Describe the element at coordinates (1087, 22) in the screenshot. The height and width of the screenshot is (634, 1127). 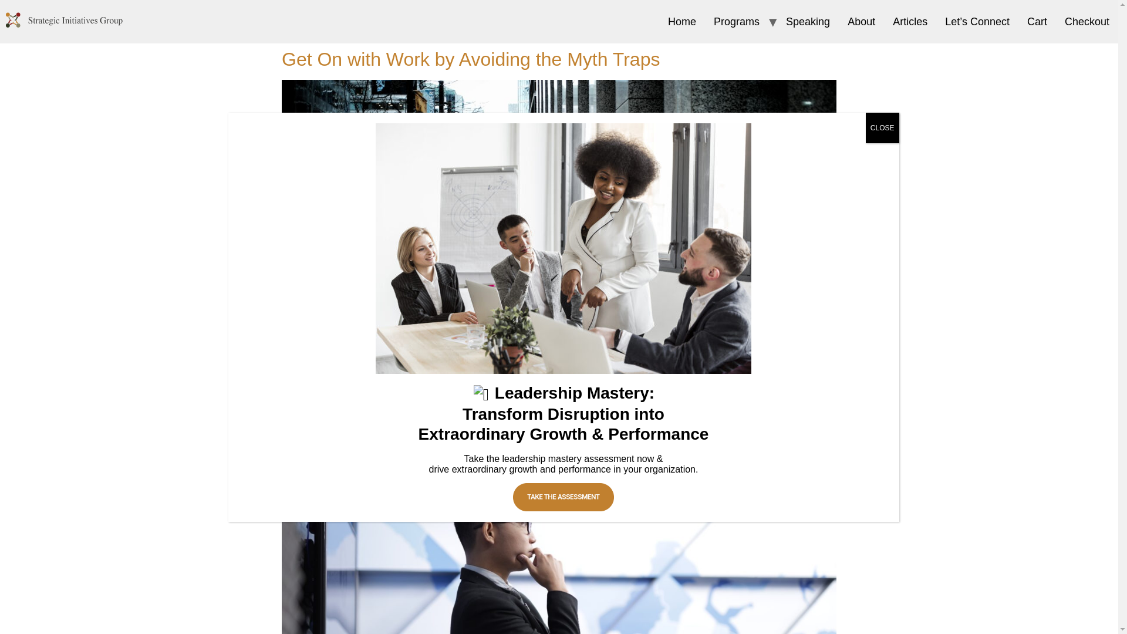
I see `Checkout` at that location.